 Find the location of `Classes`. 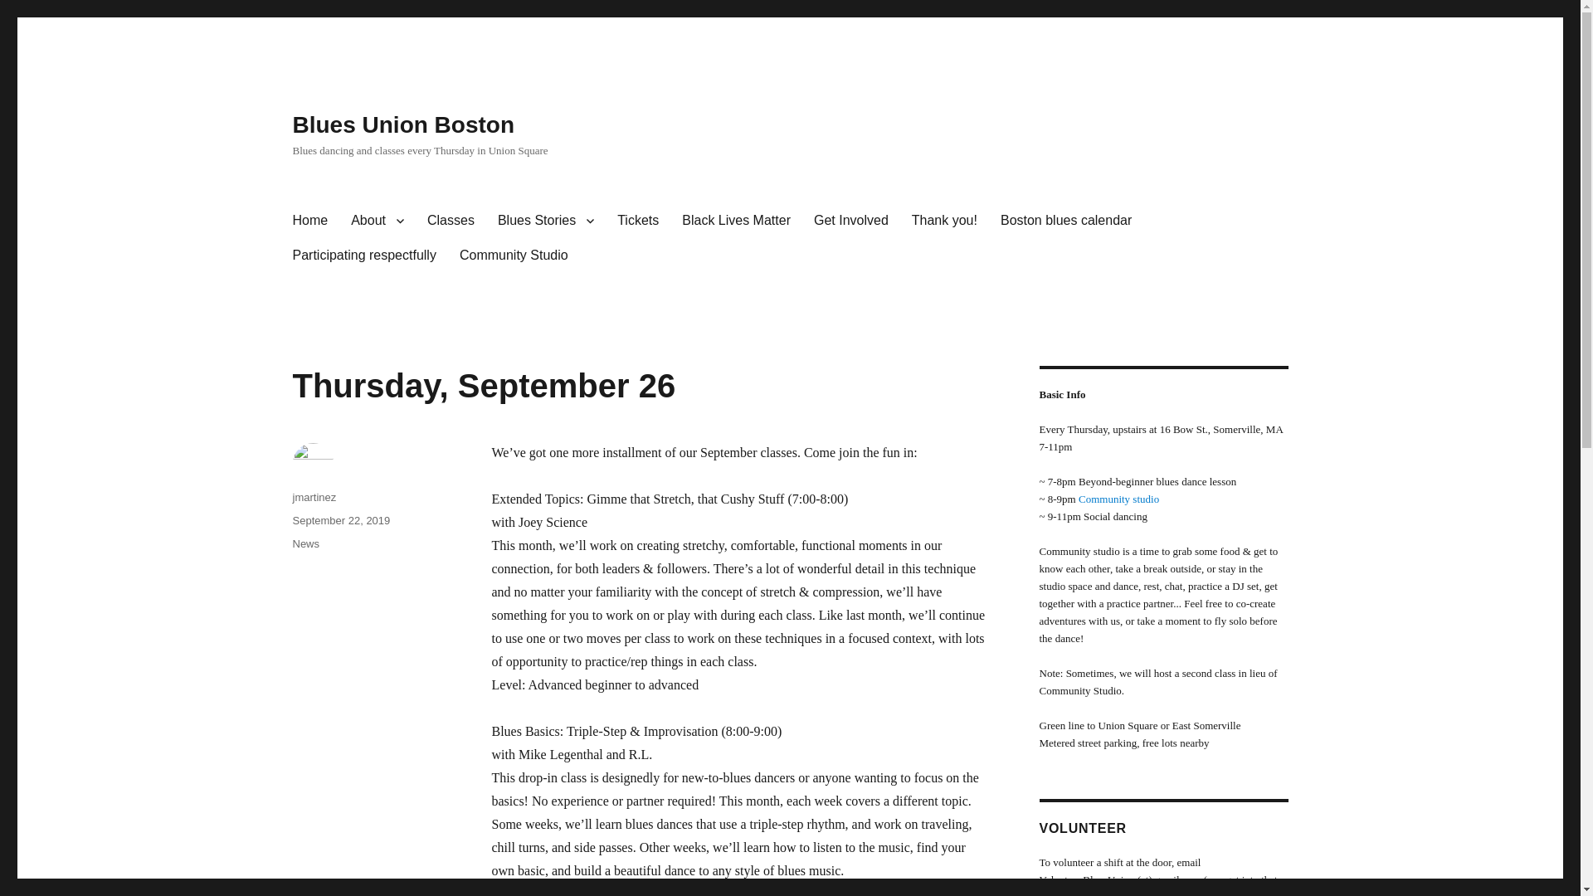

Classes is located at coordinates (451, 221).